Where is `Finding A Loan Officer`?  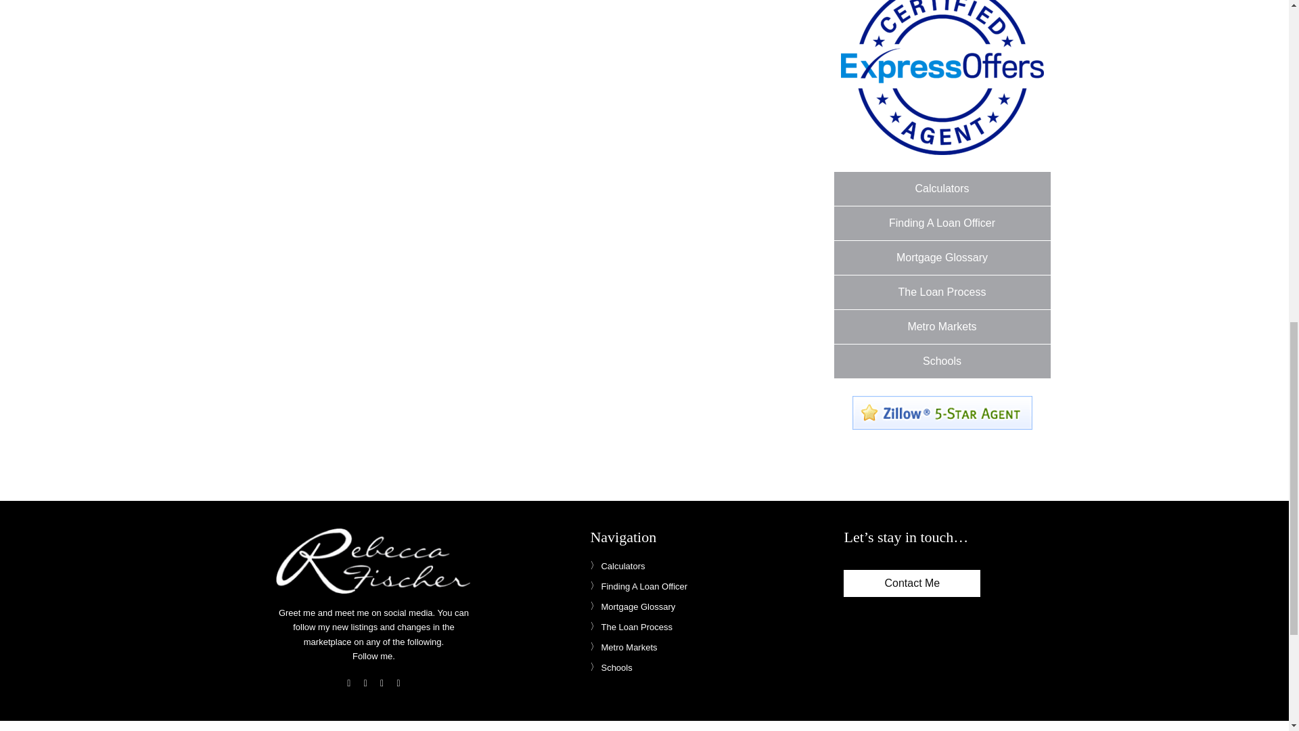
Finding A Loan Officer is located at coordinates (942, 223).